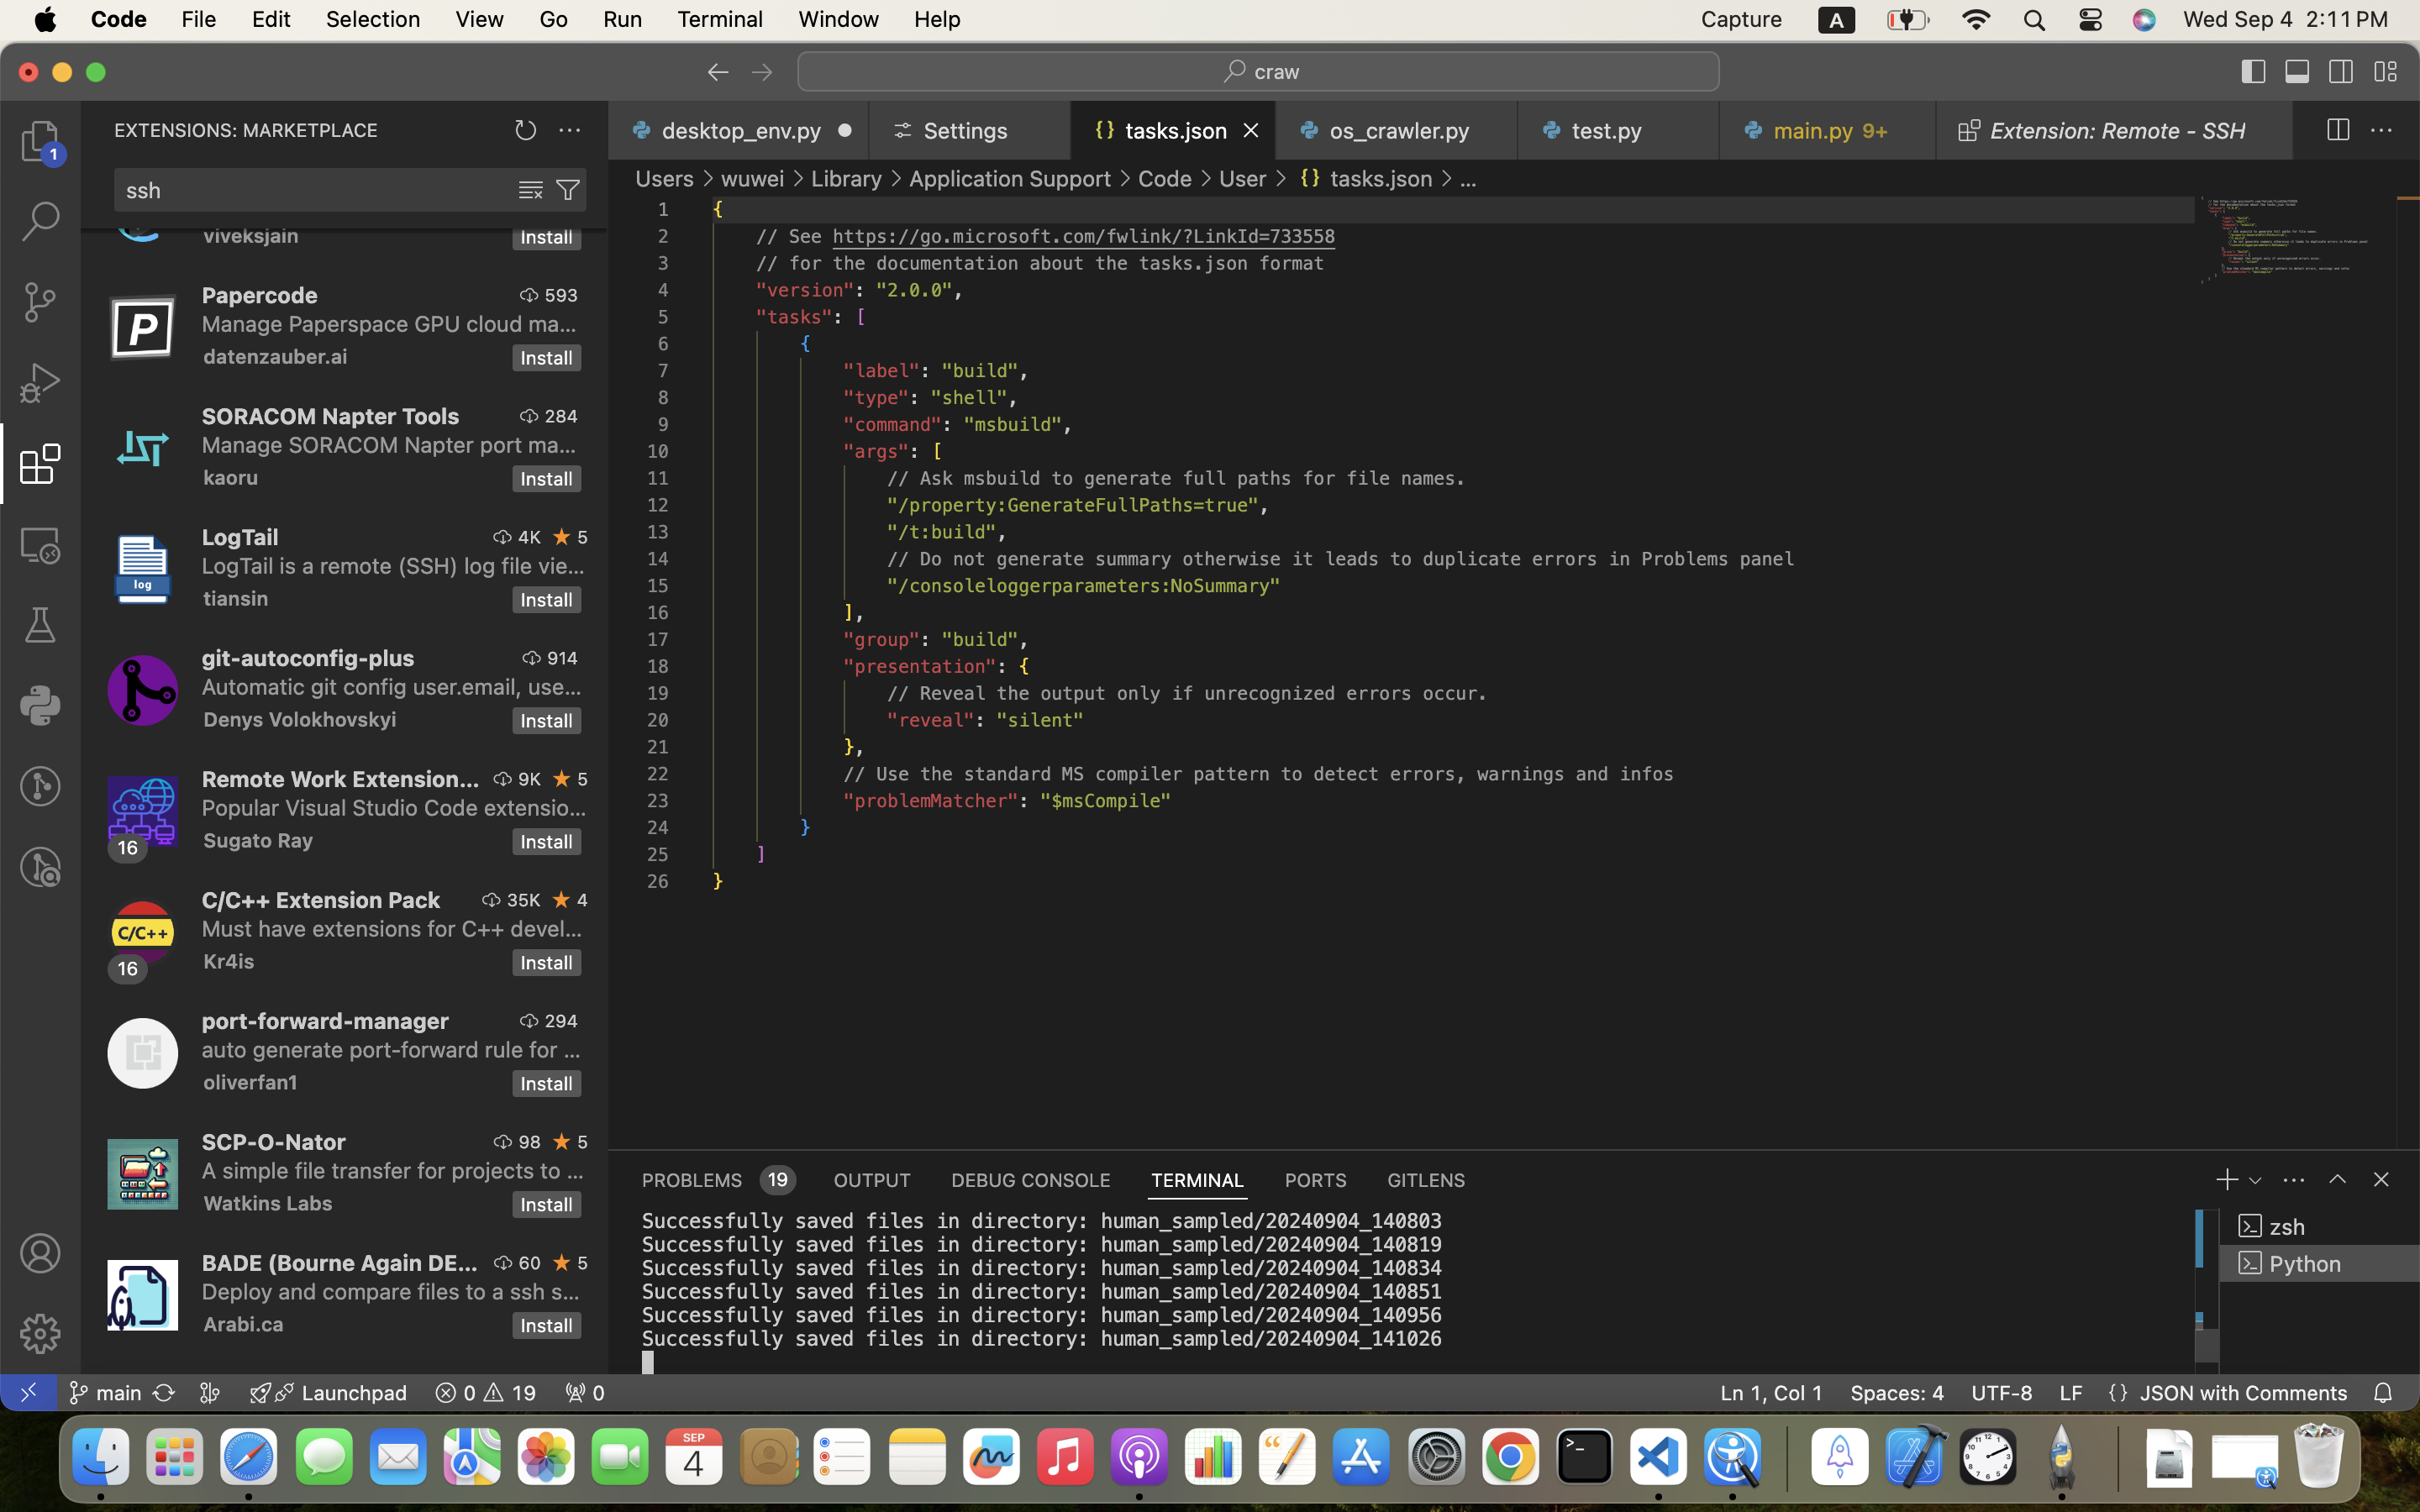  What do you see at coordinates (531, 190) in the screenshot?
I see `` at bounding box center [531, 190].